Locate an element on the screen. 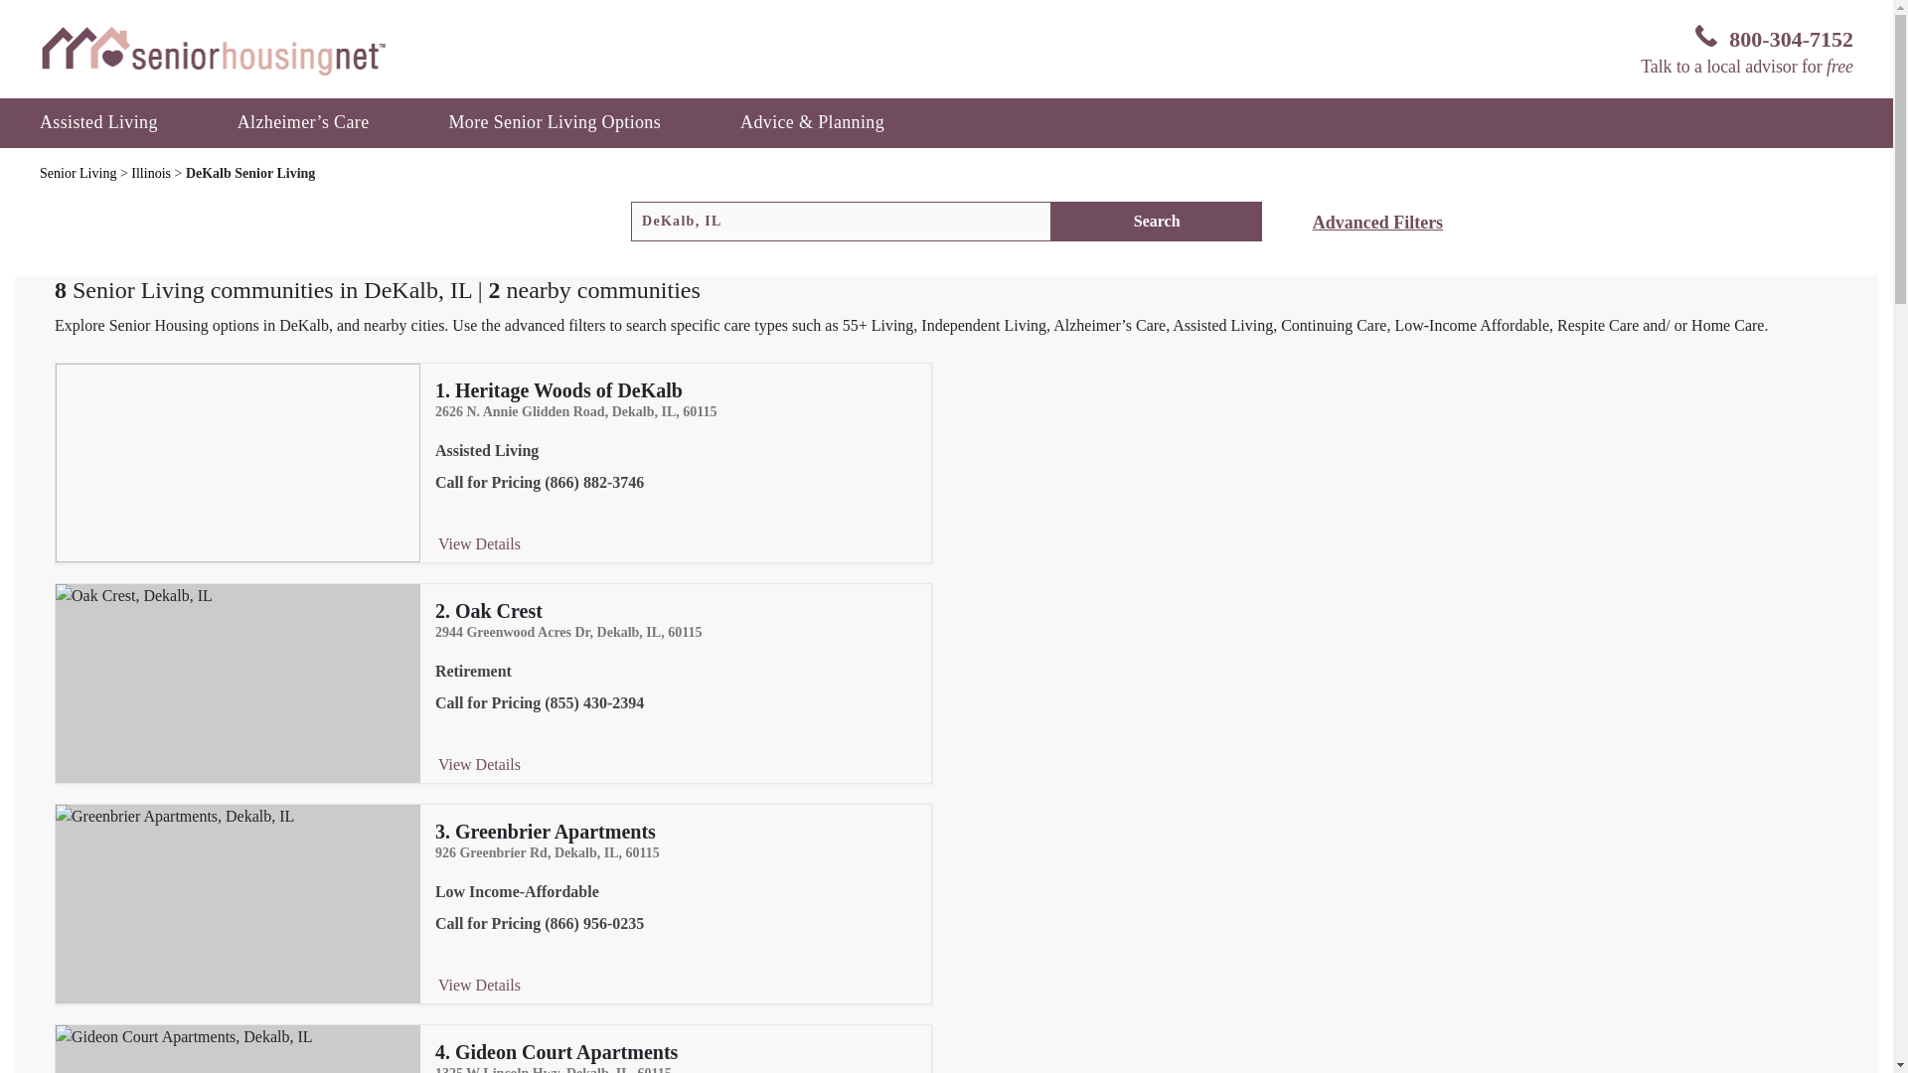  View Details is located at coordinates (479, 986).